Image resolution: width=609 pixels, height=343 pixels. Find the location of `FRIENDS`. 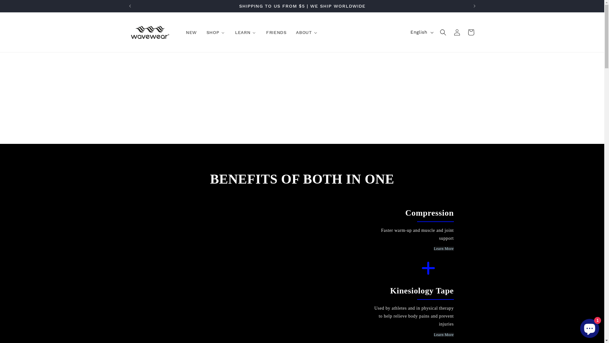

FRIENDS is located at coordinates (276, 32).